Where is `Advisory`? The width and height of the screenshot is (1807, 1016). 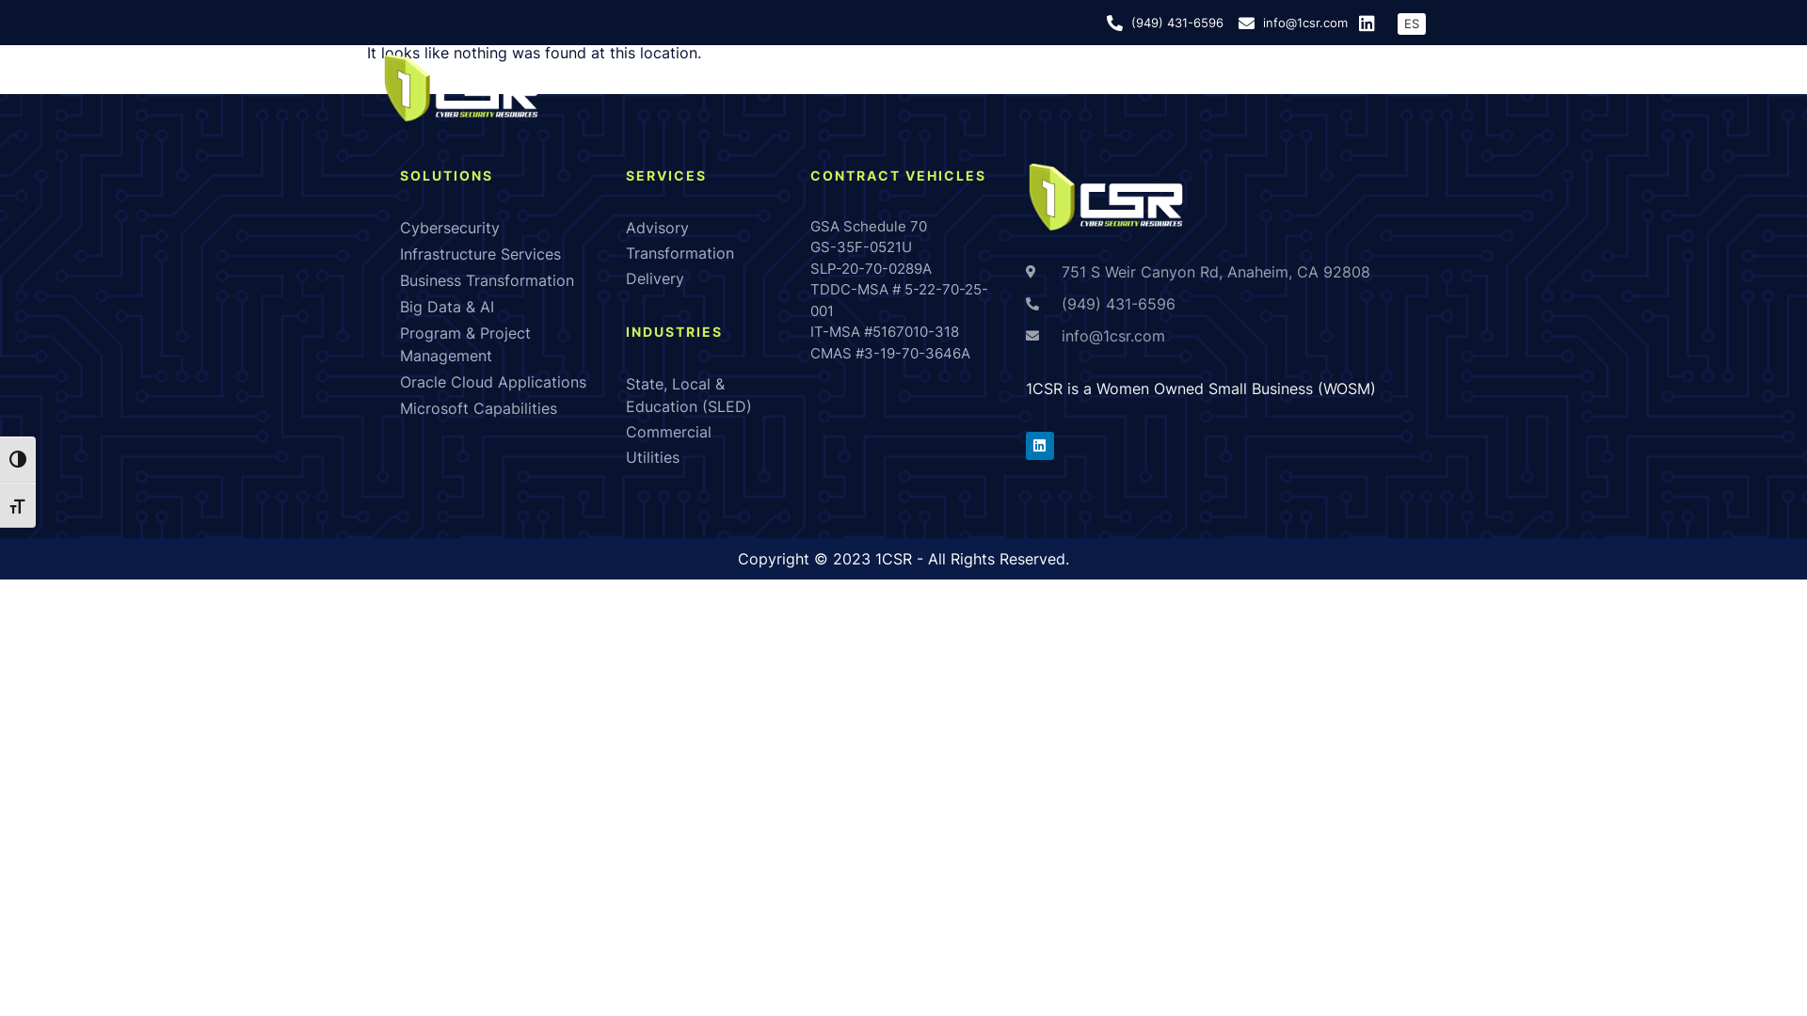
Advisory is located at coordinates (709, 228).